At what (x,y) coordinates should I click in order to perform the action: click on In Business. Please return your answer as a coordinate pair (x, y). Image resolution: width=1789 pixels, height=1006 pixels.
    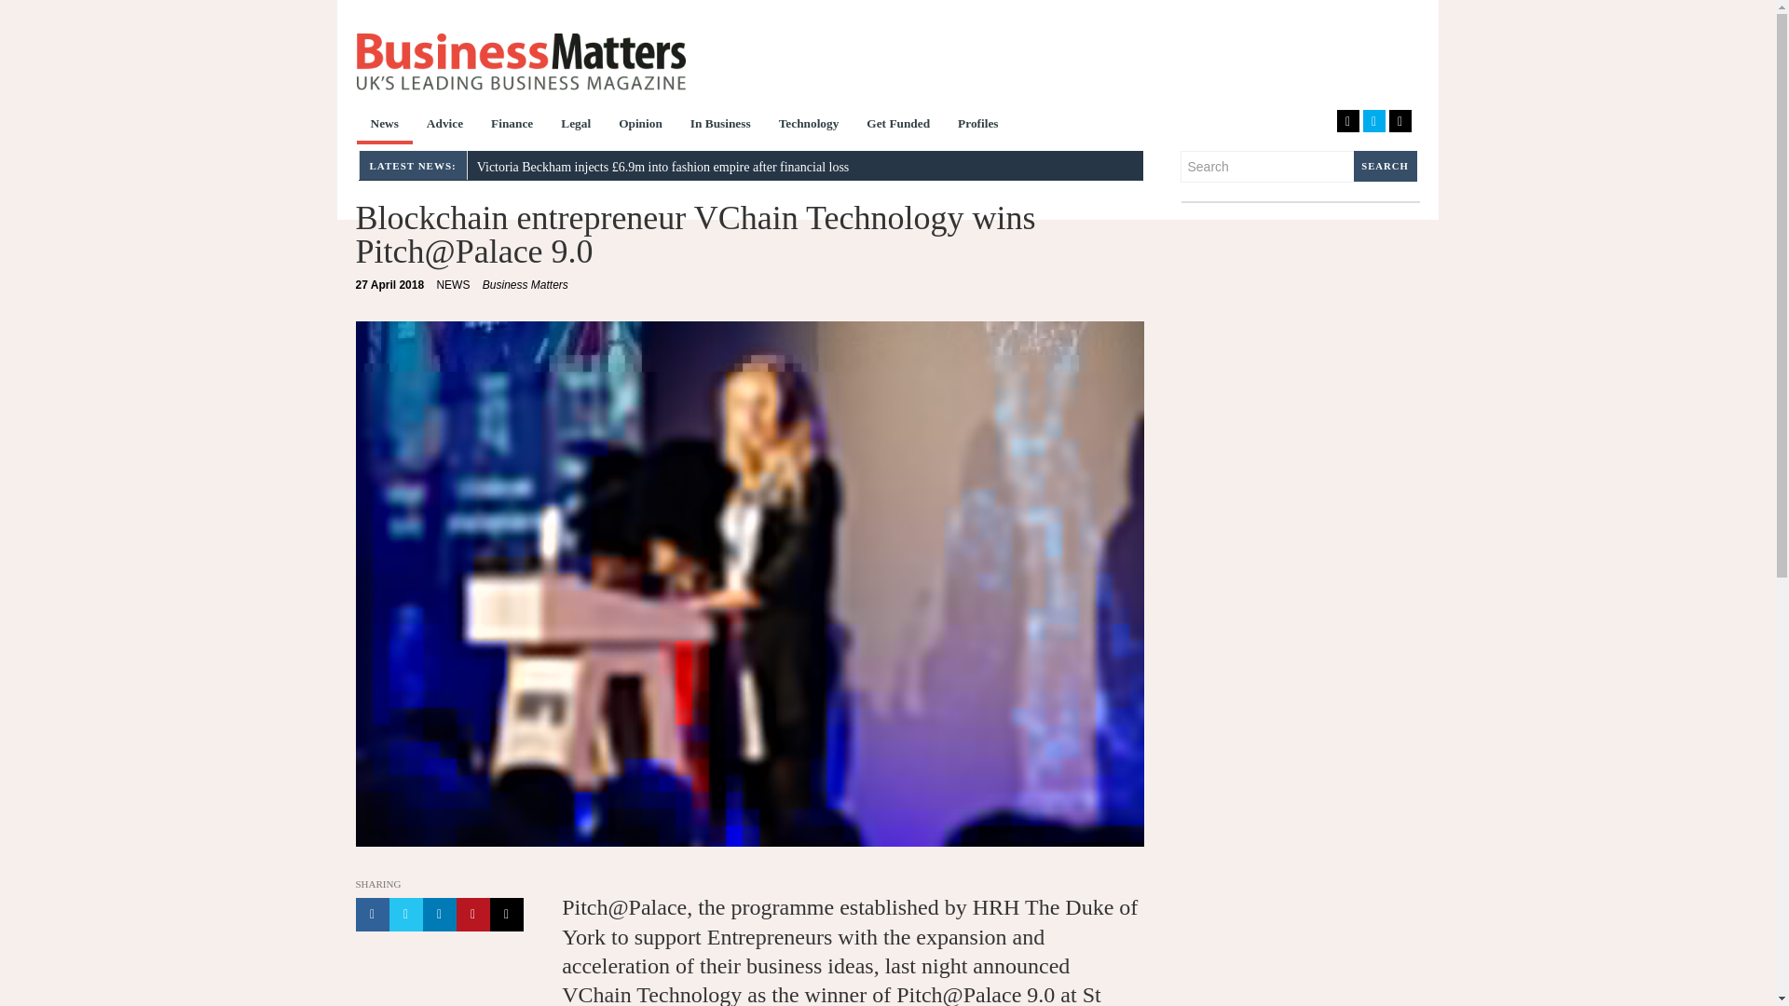
    Looking at the image, I should click on (720, 125).